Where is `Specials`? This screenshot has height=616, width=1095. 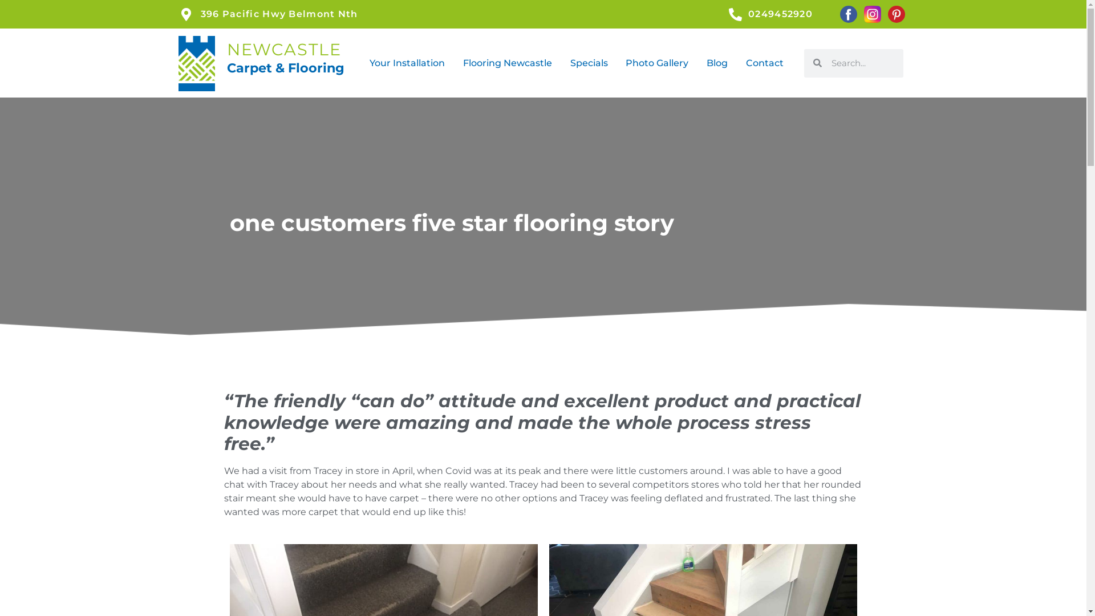 Specials is located at coordinates (589, 63).